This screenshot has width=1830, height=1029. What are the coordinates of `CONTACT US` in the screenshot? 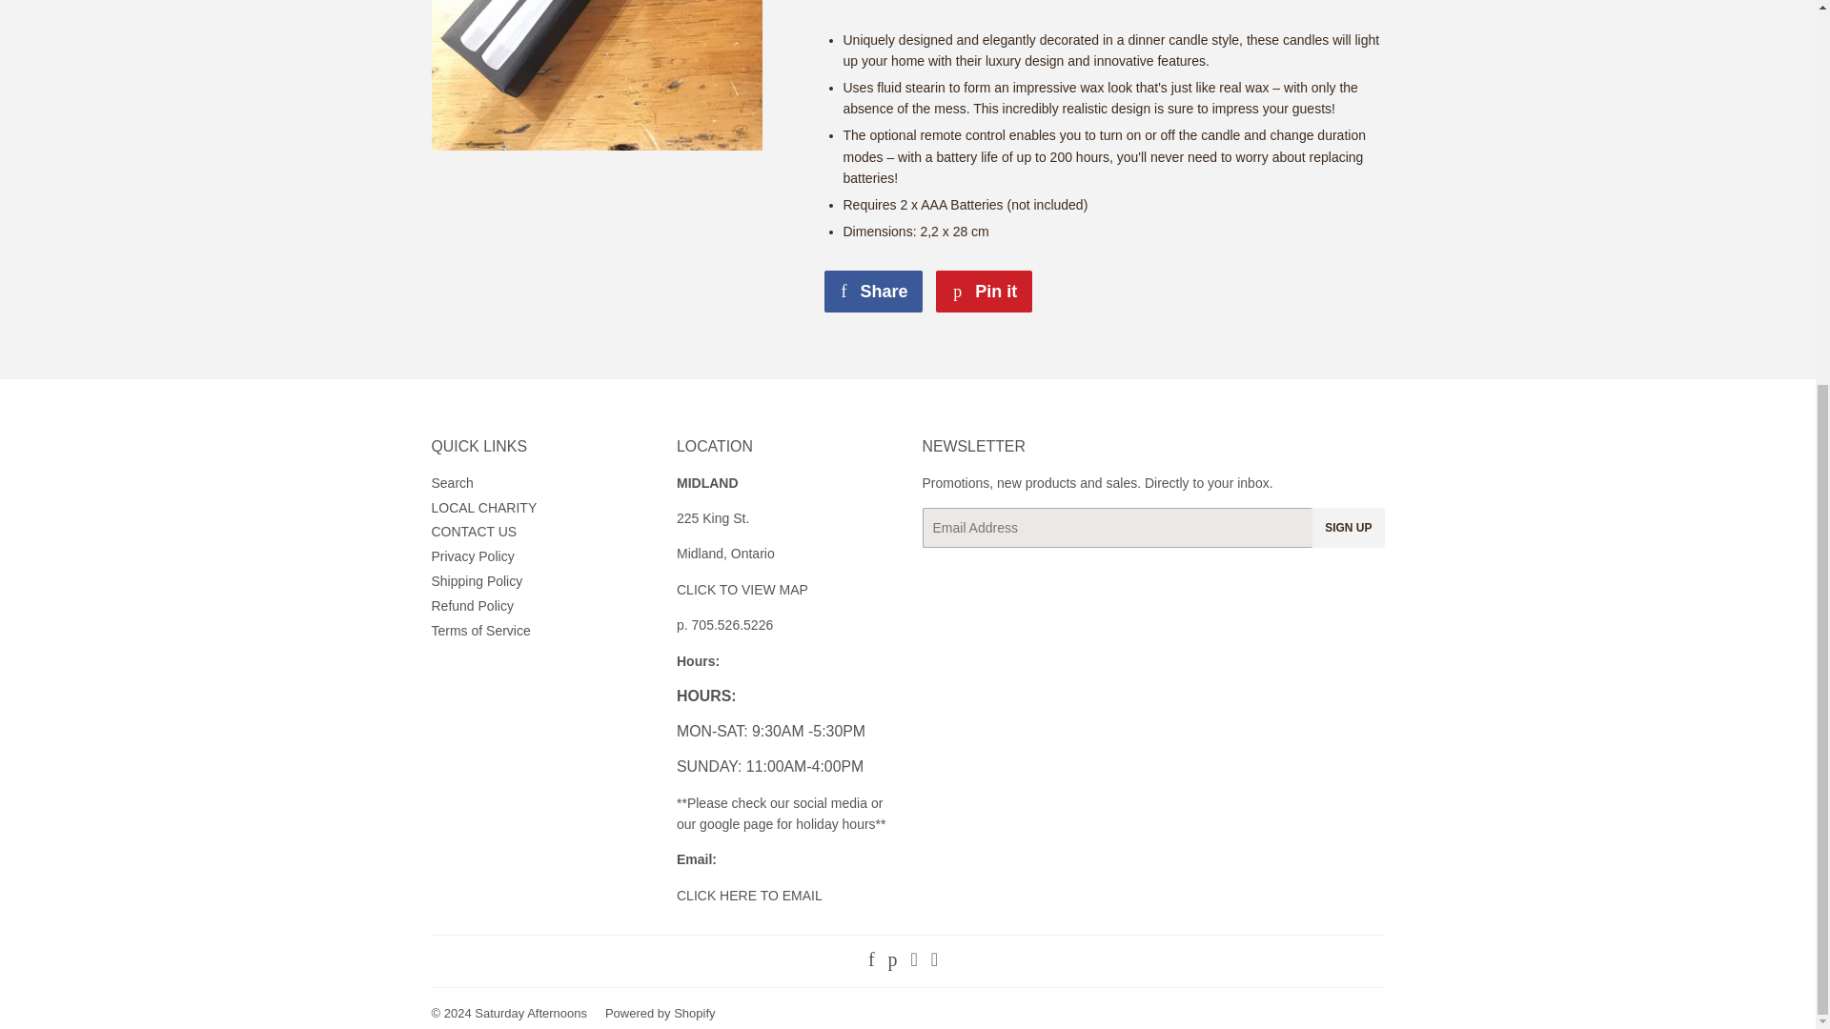 It's located at (913, 961).